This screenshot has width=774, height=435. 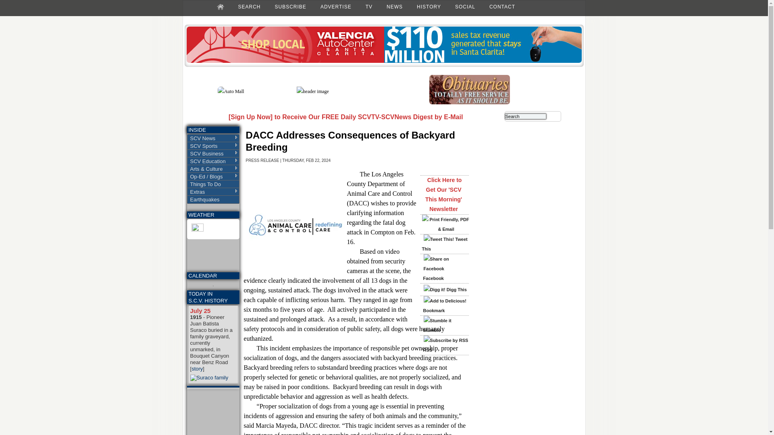 What do you see at coordinates (231, 91) in the screenshot?
I see `Auto Mall` at bounding box center [231, 91].